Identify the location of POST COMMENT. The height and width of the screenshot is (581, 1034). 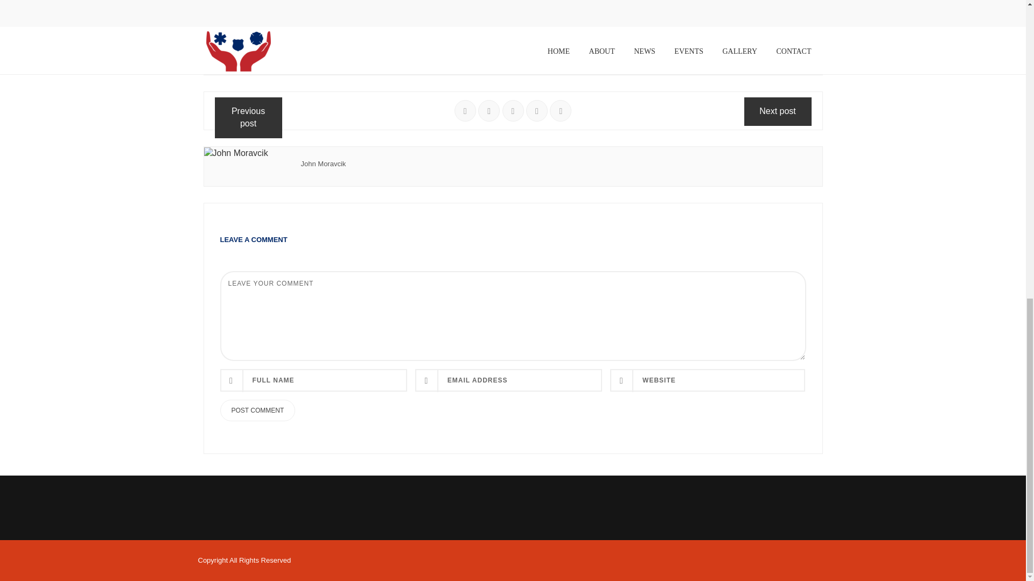
(257, 410).